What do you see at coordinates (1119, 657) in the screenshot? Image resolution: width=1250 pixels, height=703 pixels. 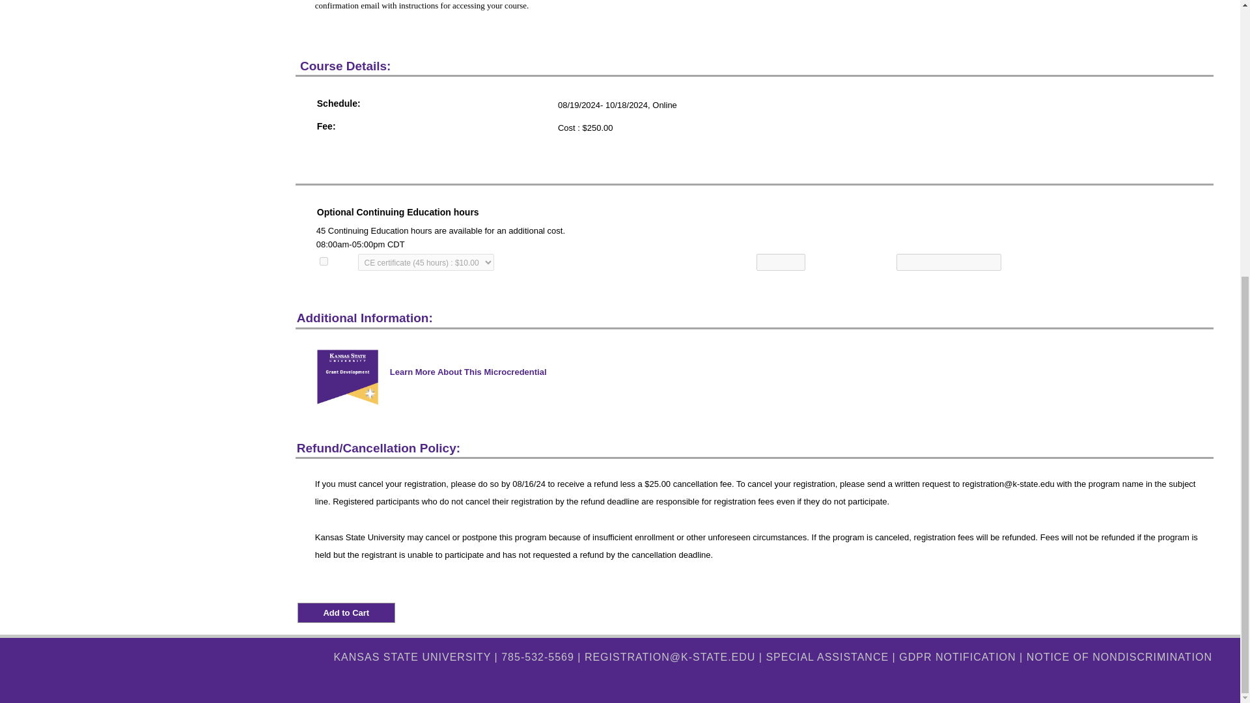 I see `NOTICE OF NONDISCRIMINATION` at bounding box center [1119, 657].